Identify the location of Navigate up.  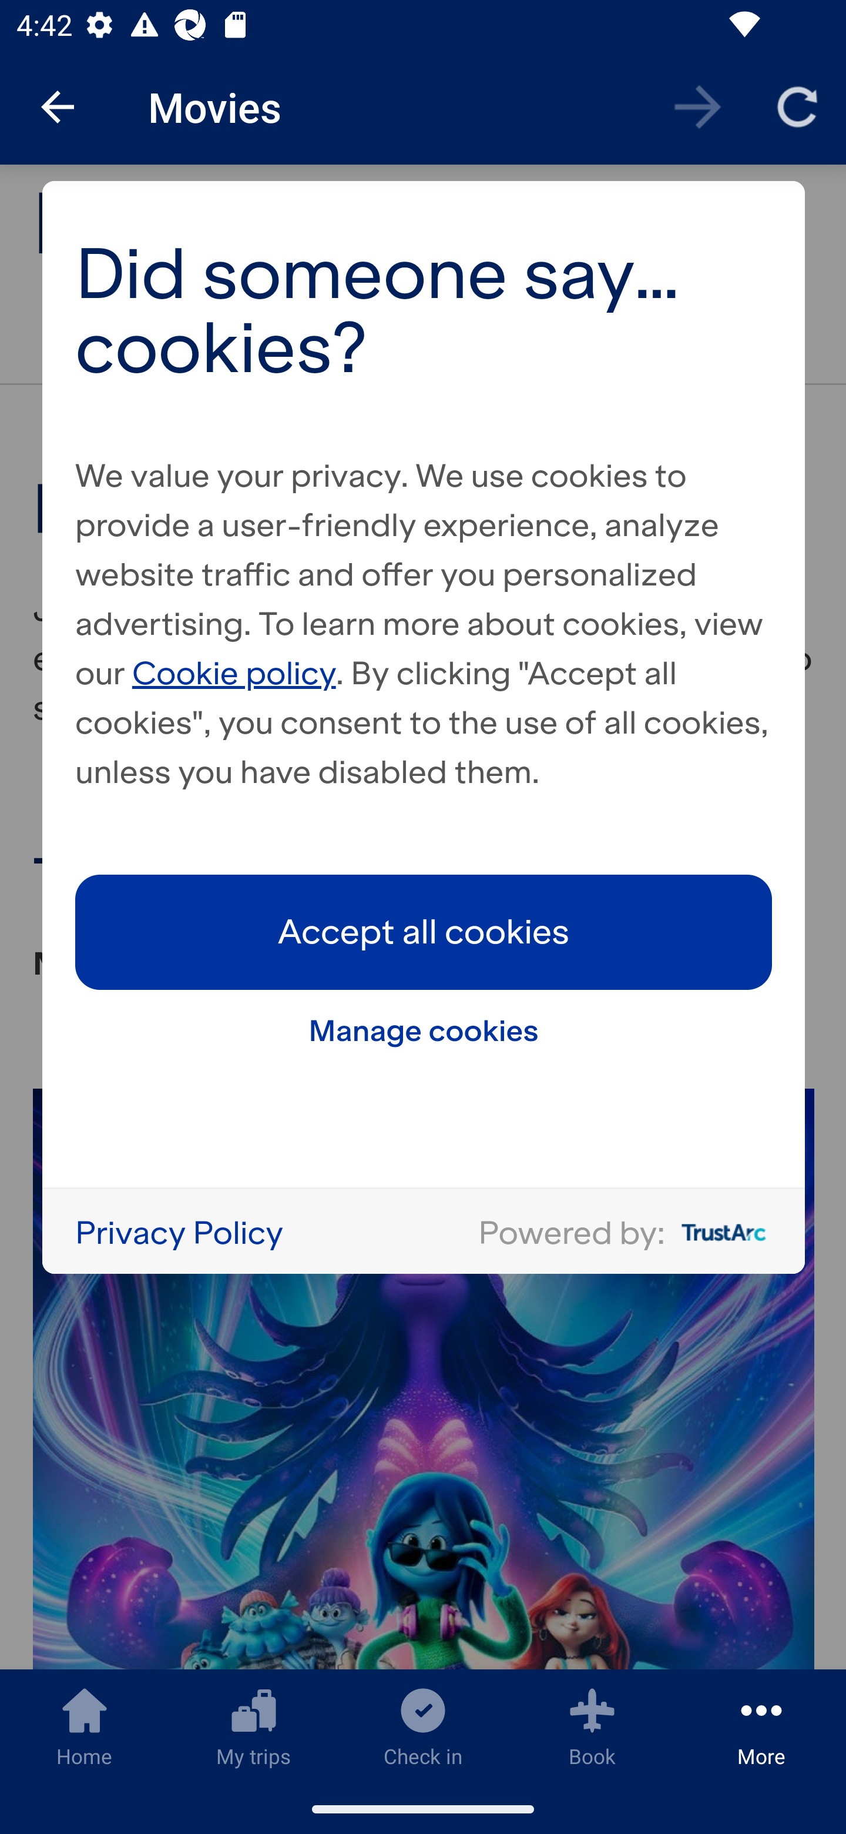
(58, 107).